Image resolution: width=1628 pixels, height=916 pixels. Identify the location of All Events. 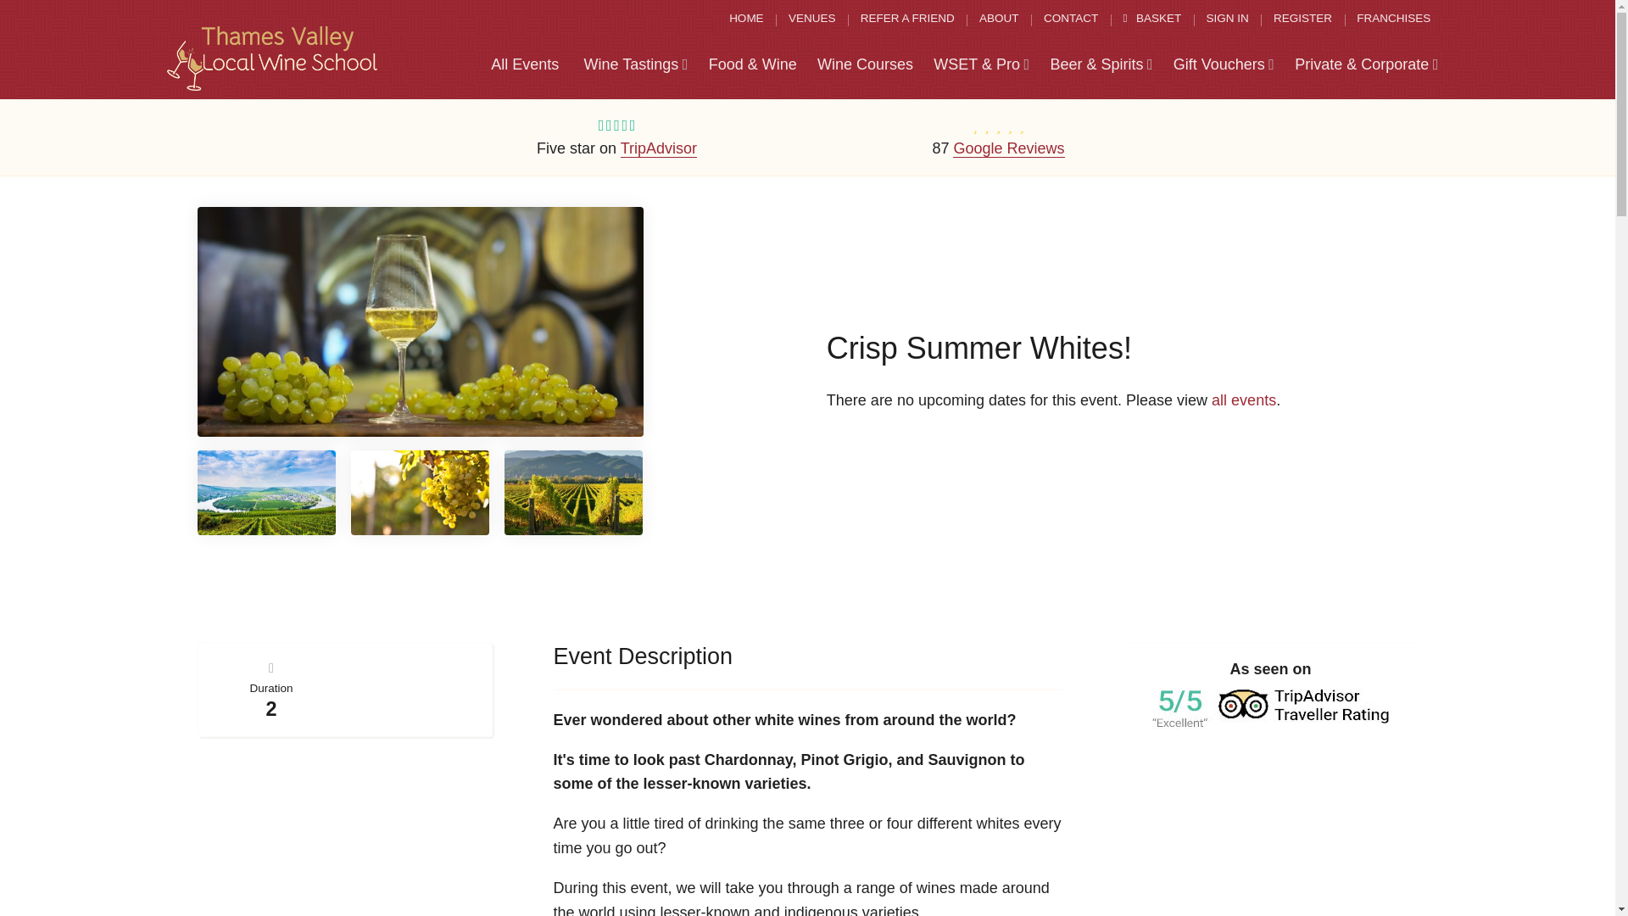
(524, 65).